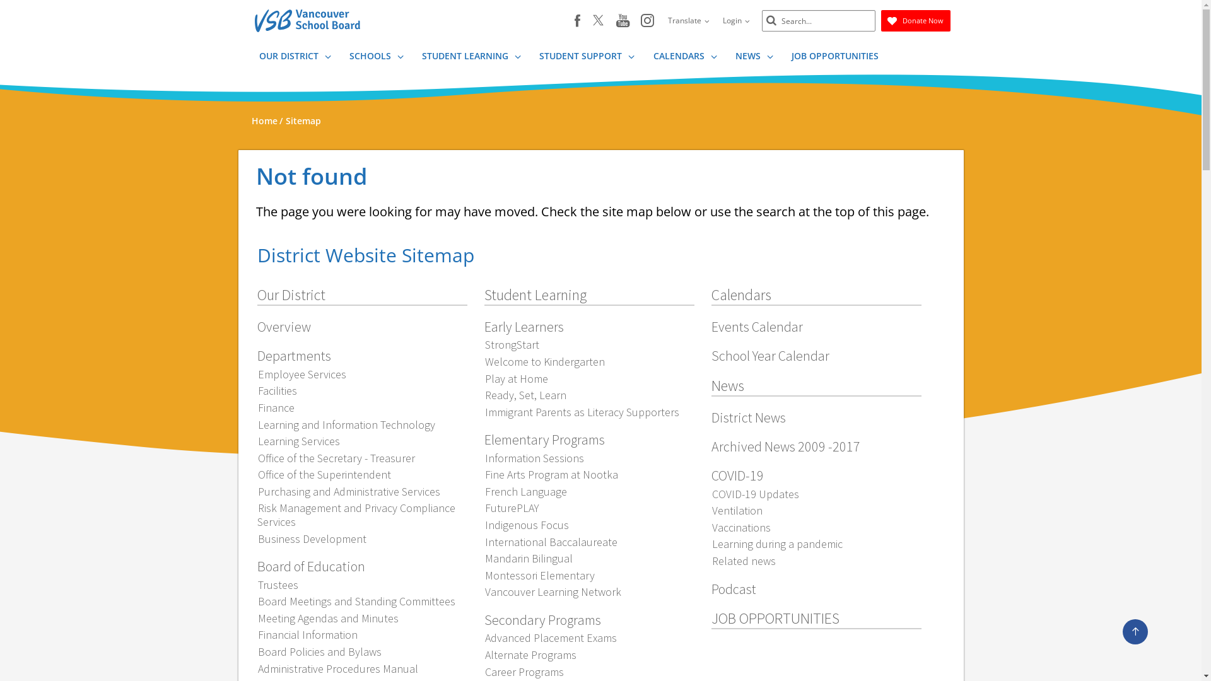 The image size is (1211, 681). What do you see at coordinates (349, 492) in the screenshot?
I see `Purchasing and Administrative Services` at bounding box center [349, 492].